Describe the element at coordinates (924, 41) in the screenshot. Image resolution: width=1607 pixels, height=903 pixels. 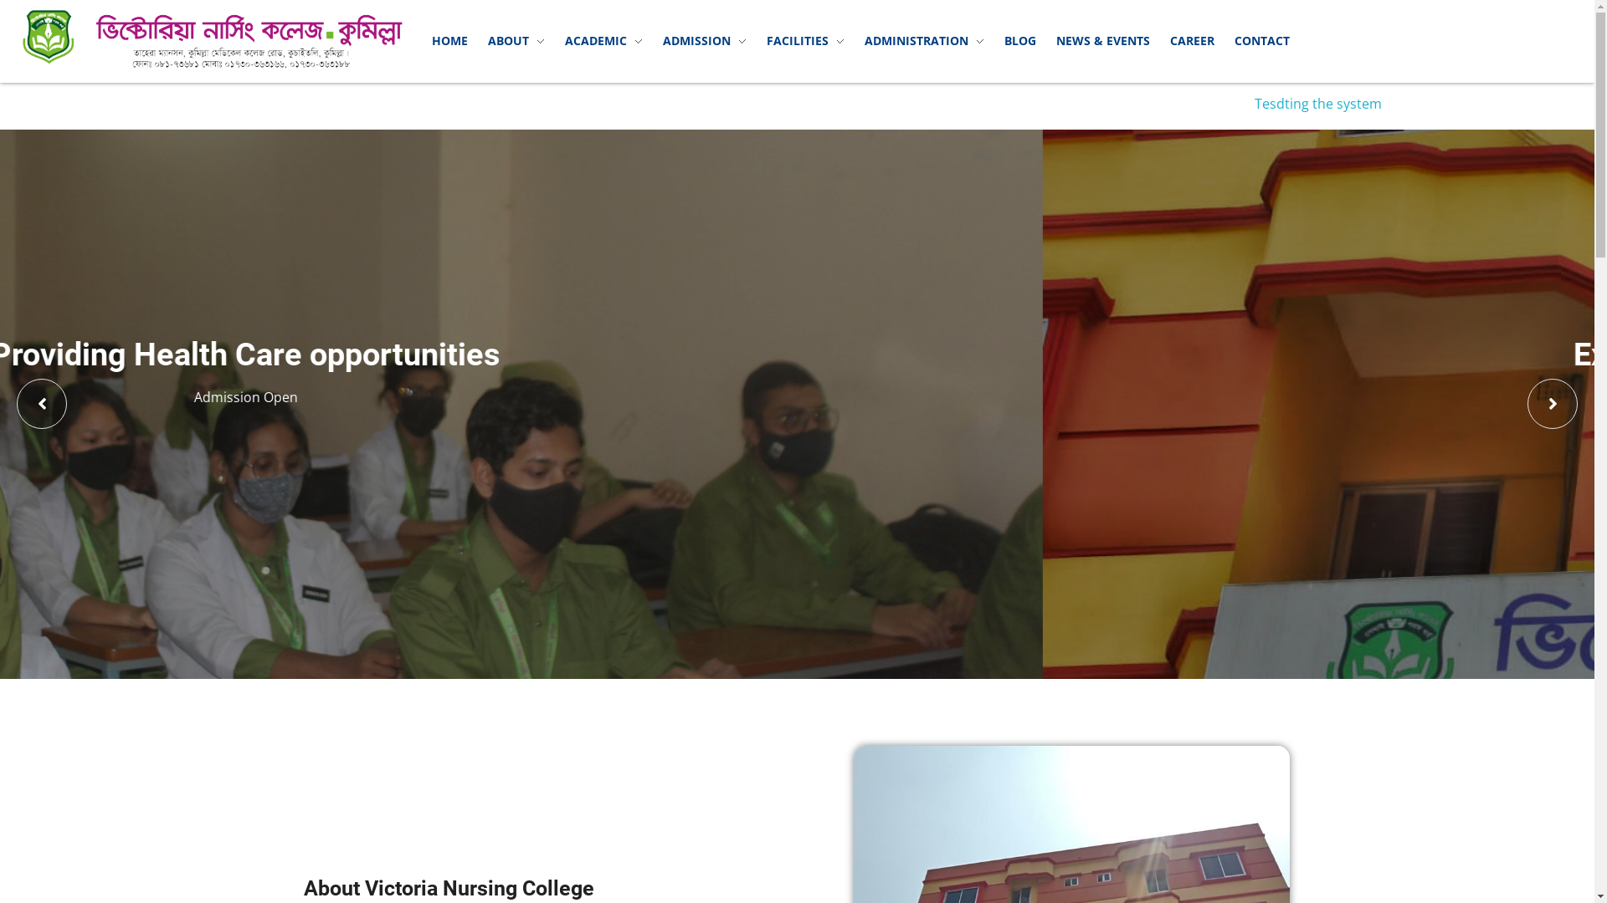
I see `ADMINISTRATION` at that location.